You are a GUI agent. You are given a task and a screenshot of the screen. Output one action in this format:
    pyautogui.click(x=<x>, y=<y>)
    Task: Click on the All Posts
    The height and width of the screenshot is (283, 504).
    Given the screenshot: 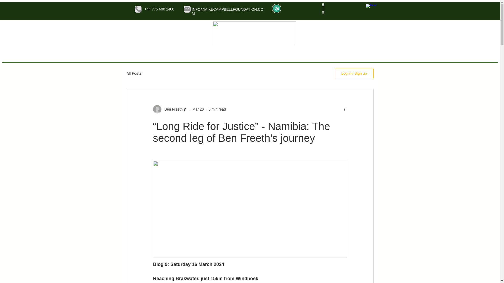 What is the action you would take?
    pyautogui.click(x=134, y=73)
    